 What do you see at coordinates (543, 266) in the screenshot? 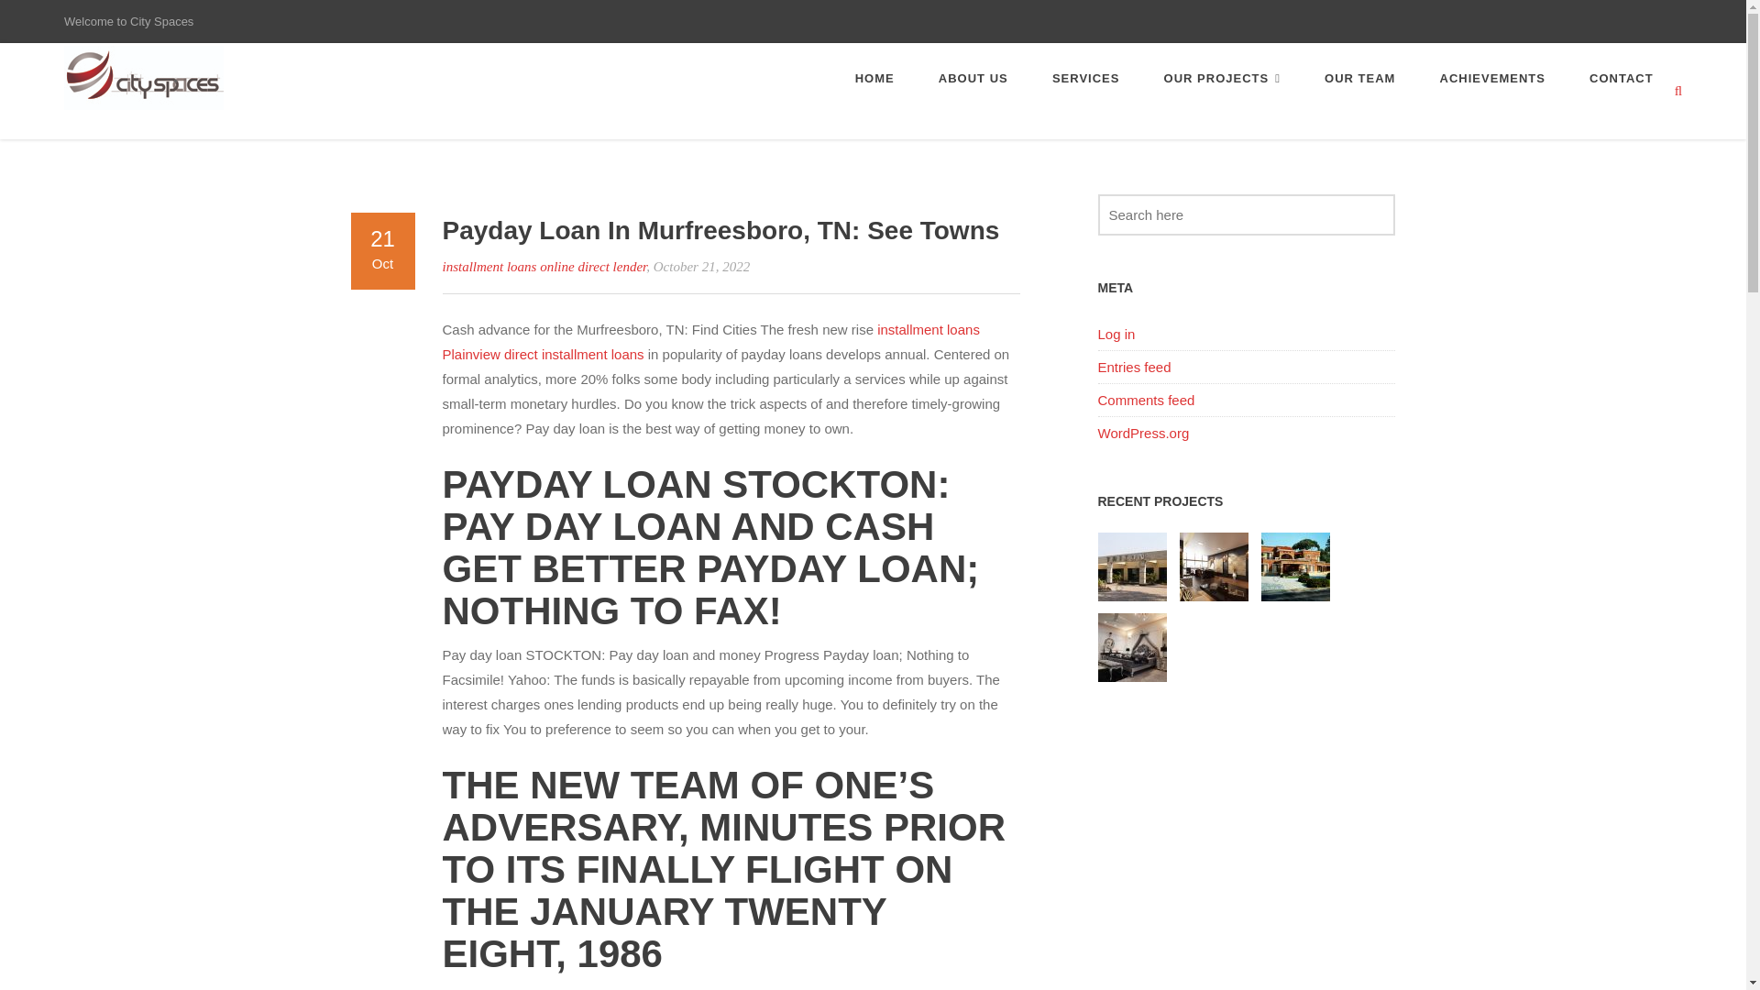
I see `installment loans online direct lender` at bounding box center [543, 266].